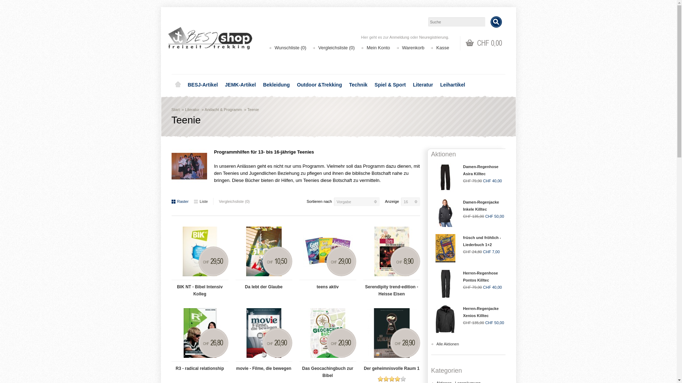  What do you see at coordinates (391, 251) in the screenshot?
I see `Serendipity trend-edition - Heisse Eisen` at bounding box center [391, 251].